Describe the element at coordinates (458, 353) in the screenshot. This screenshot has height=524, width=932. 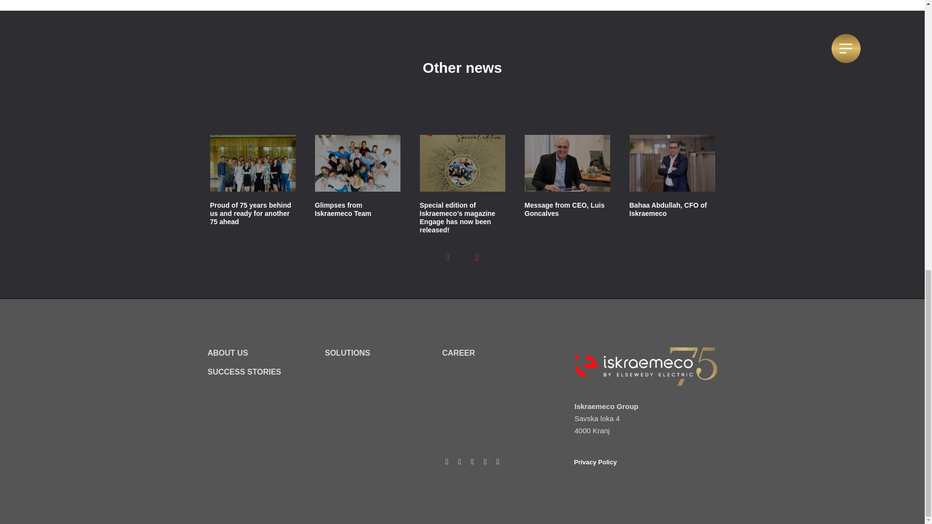
I see `CAREER` at that location.